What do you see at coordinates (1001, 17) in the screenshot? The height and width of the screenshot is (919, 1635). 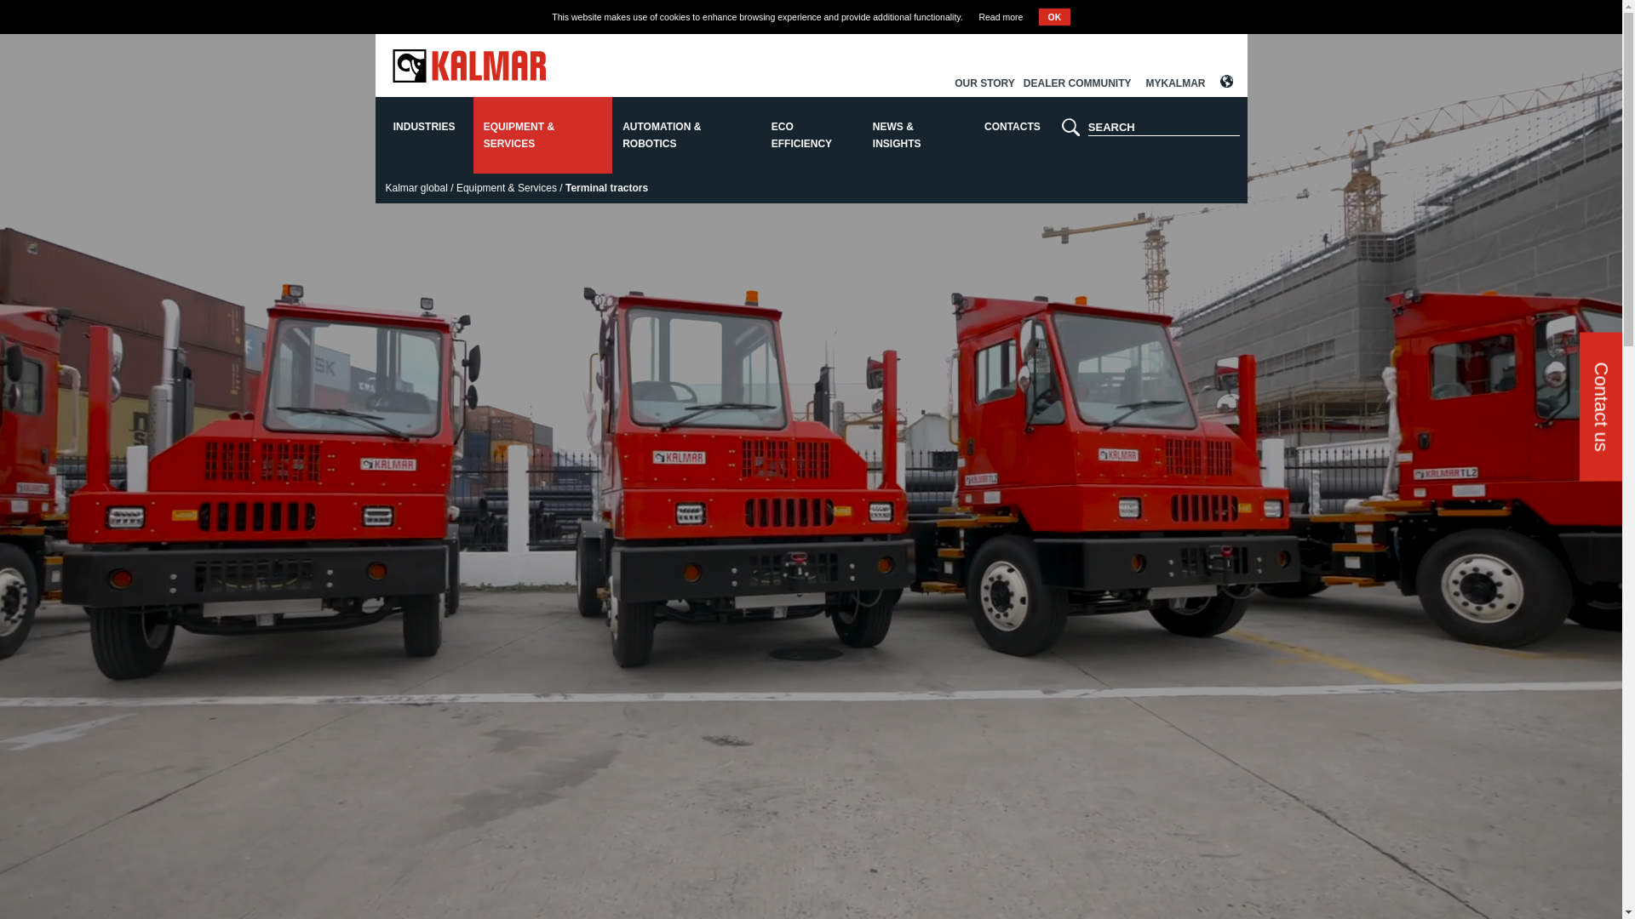 I see `Read more` at bounding box center [1001, 17].